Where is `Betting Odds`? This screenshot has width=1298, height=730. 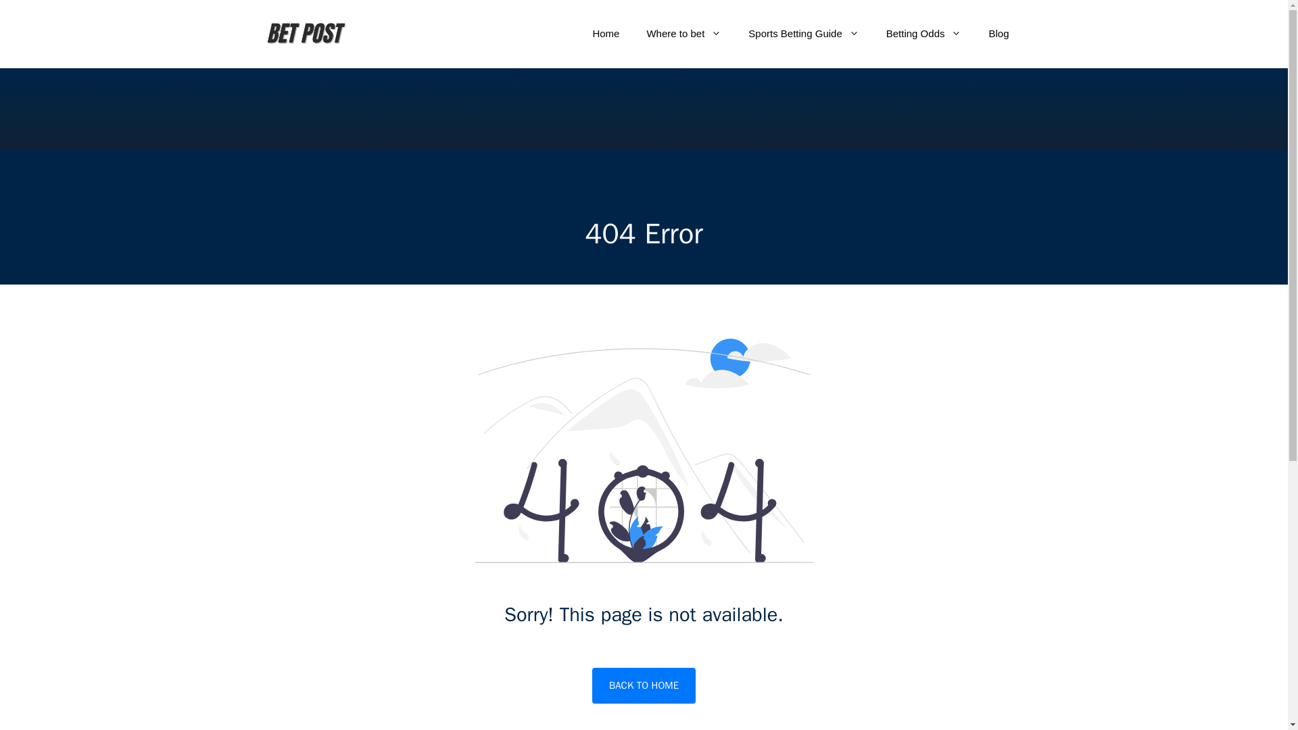
Betting Odds is located at coordinates (923, 34).